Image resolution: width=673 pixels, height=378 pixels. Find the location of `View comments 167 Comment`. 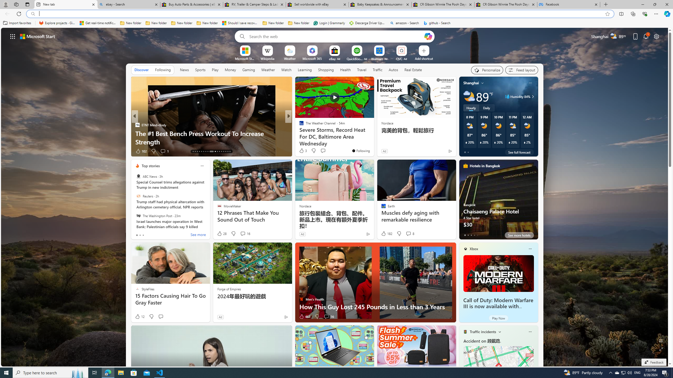

View comments 167 Comment is located at coordinates (328, 151).